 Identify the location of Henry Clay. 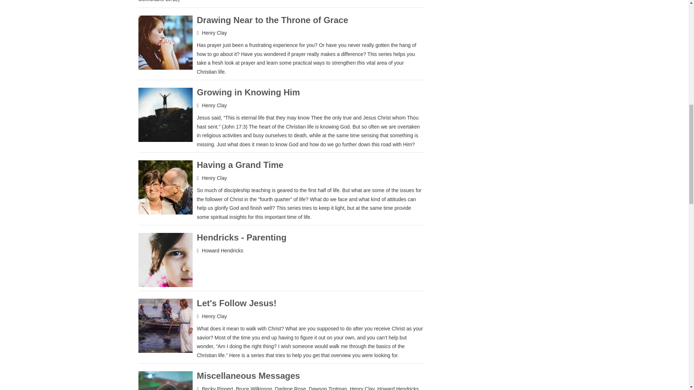
(362, 388).